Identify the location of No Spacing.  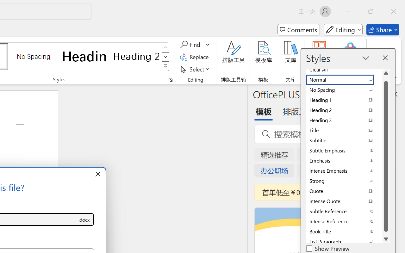
(344, 90).